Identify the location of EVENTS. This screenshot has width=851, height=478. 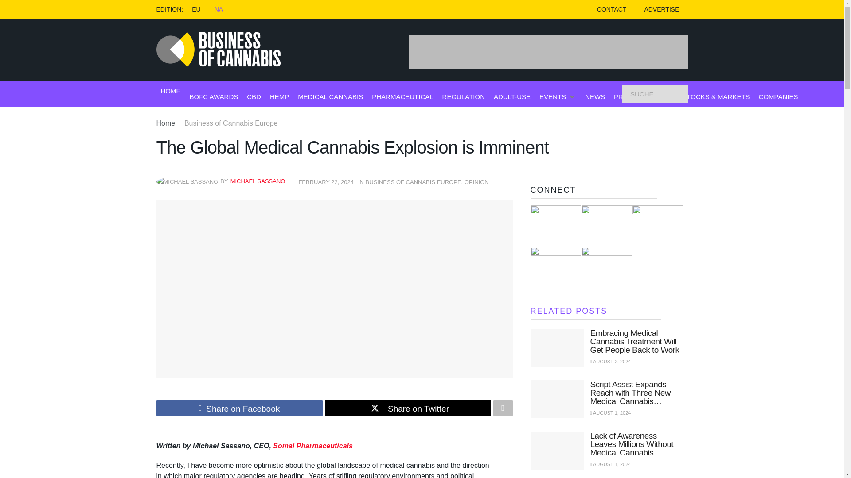
(552, 96).